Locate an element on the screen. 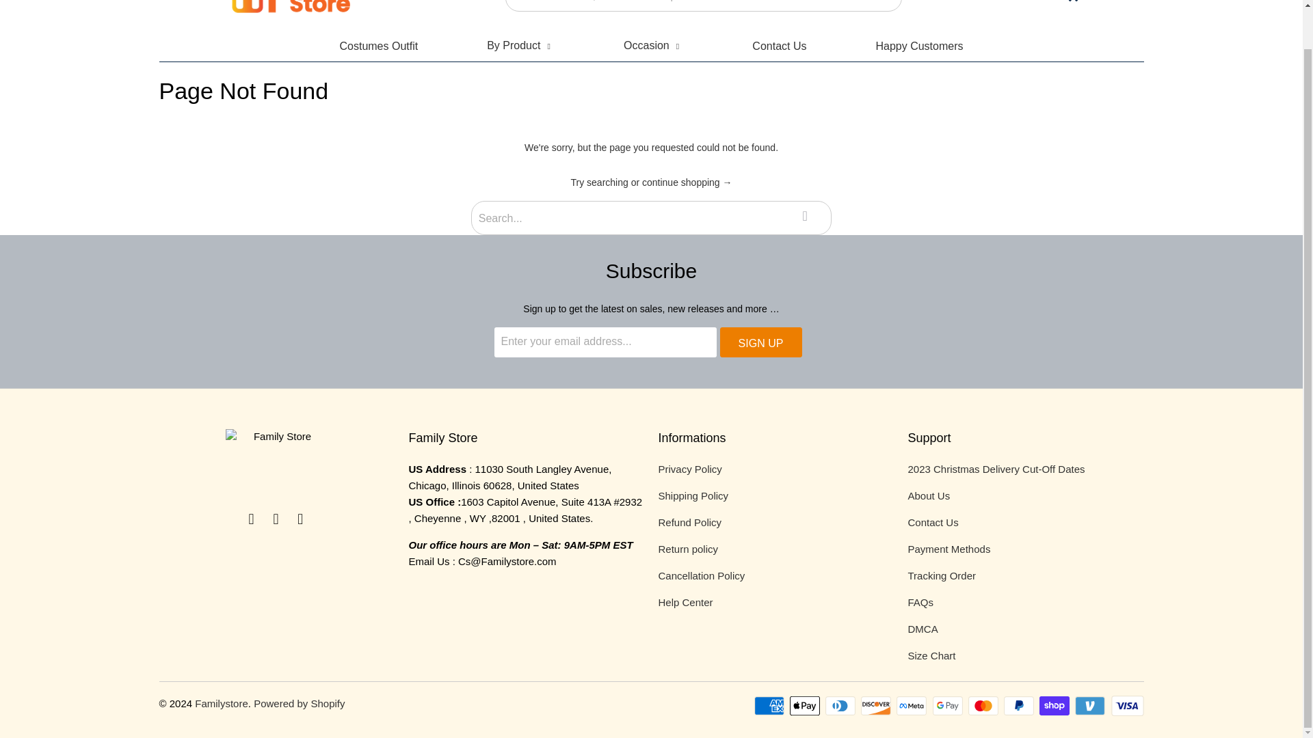 Image resolution: width=1313 pixels, height=738 pixels. Familystore on Pinterest is located at coordinates (301, 519).